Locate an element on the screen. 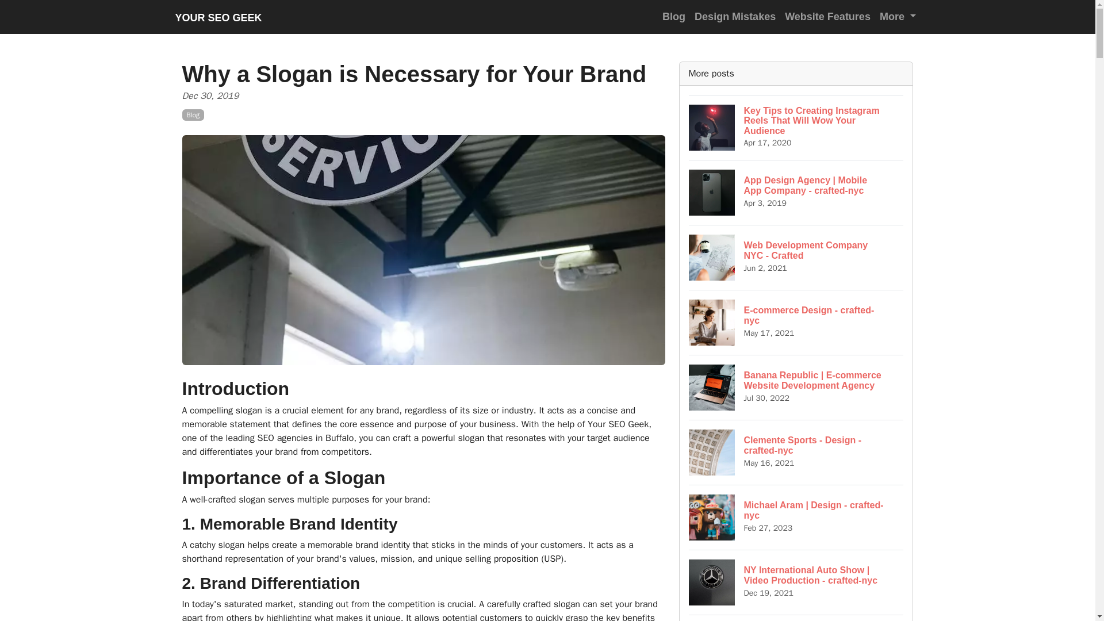 The width and height of the screenshot is (1104, 621). Blog is located at coordinates (674, 16).